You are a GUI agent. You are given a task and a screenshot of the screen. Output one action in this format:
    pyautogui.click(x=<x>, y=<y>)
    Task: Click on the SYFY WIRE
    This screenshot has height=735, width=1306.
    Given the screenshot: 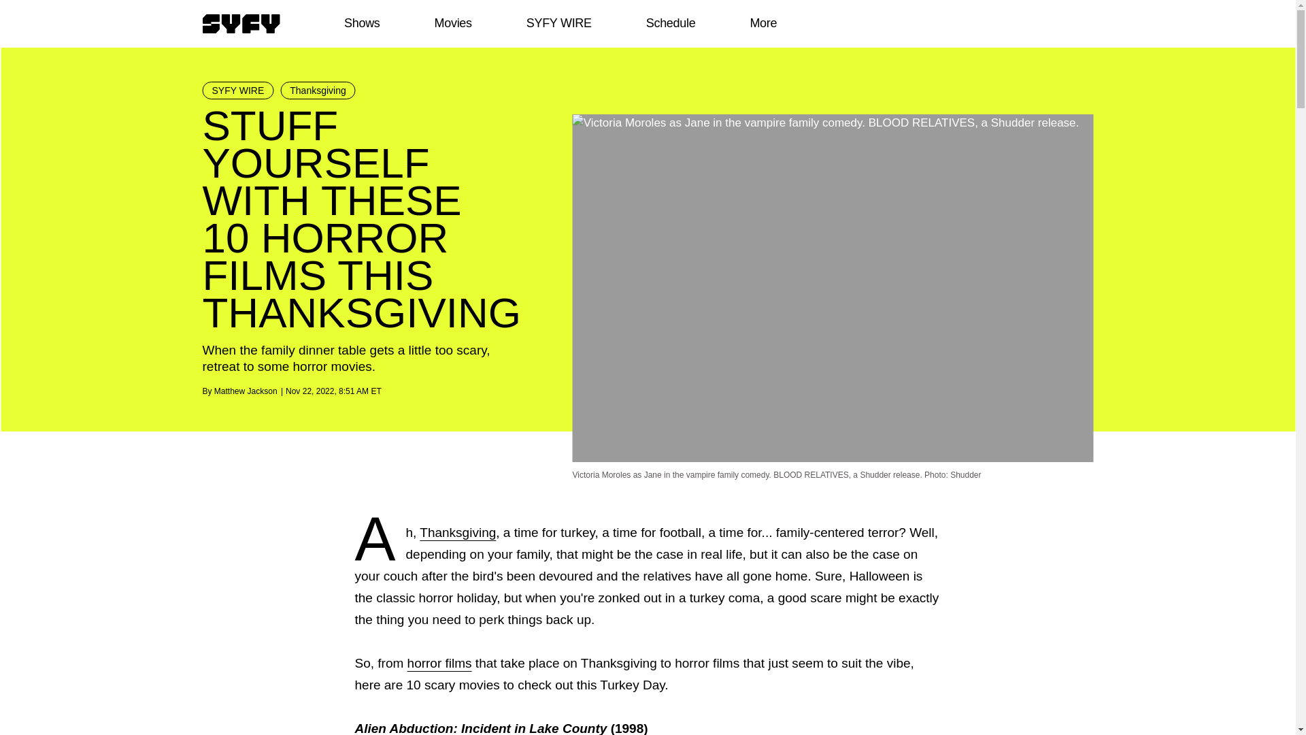 What is the action you would take?
    pyautogui.click(x=558, y=23)
    